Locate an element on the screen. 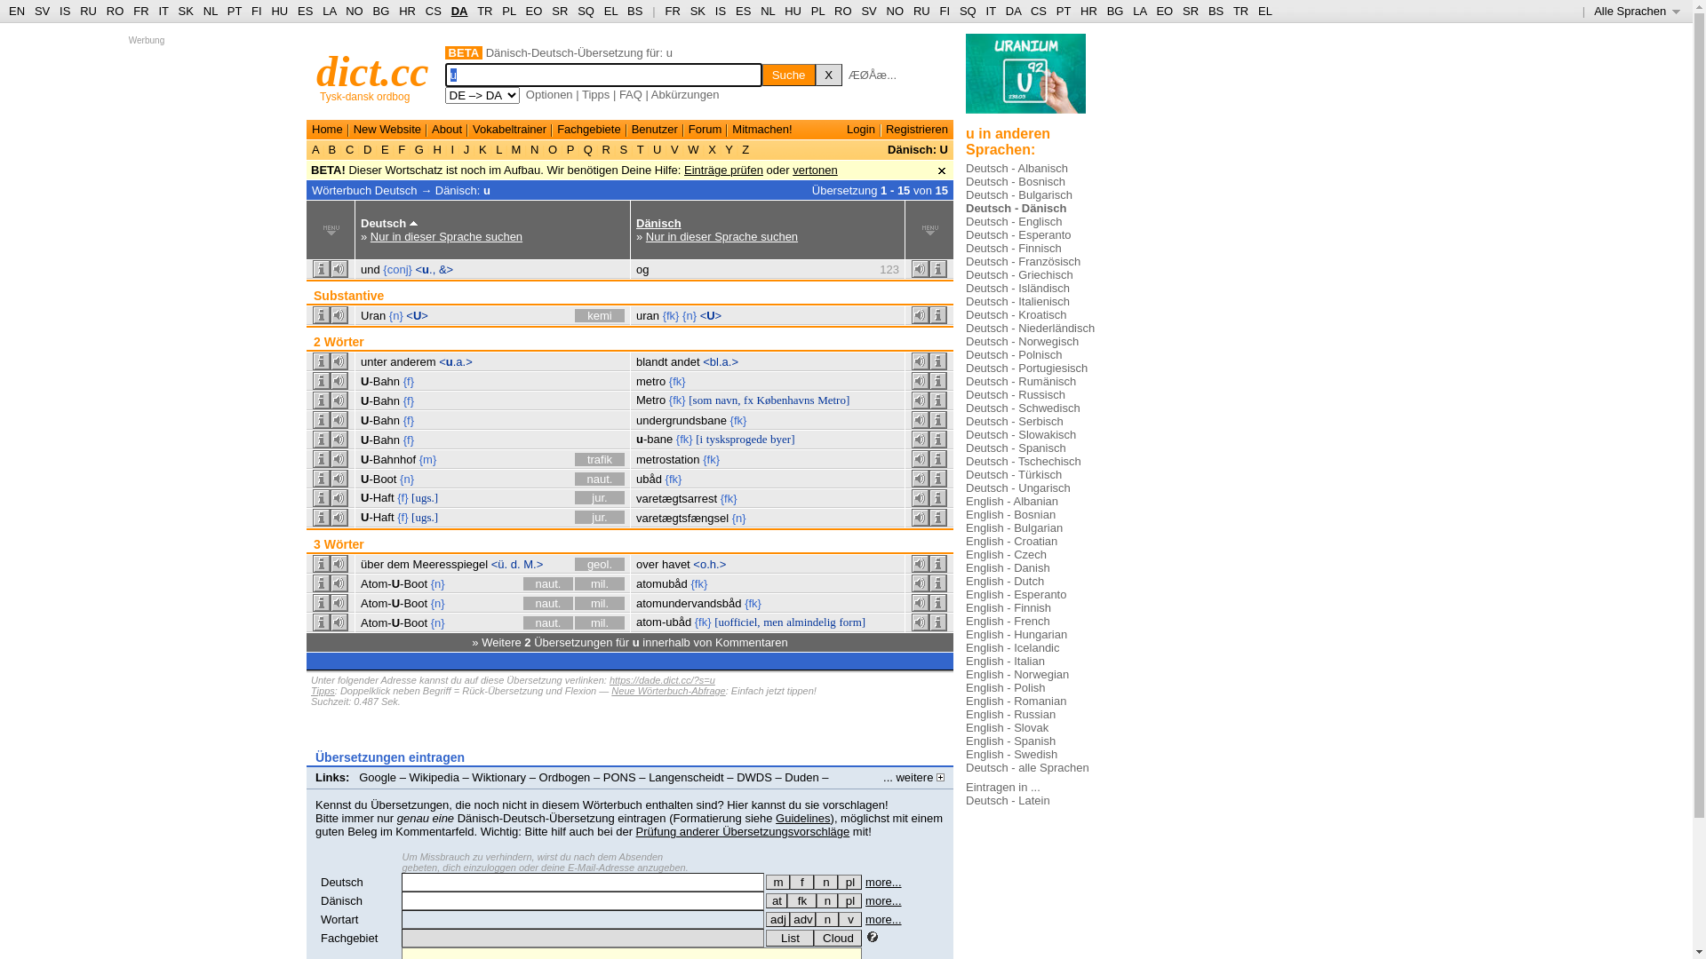 This screenshot has height=959, width=1706. <U> is located at coordinates (418, 316).